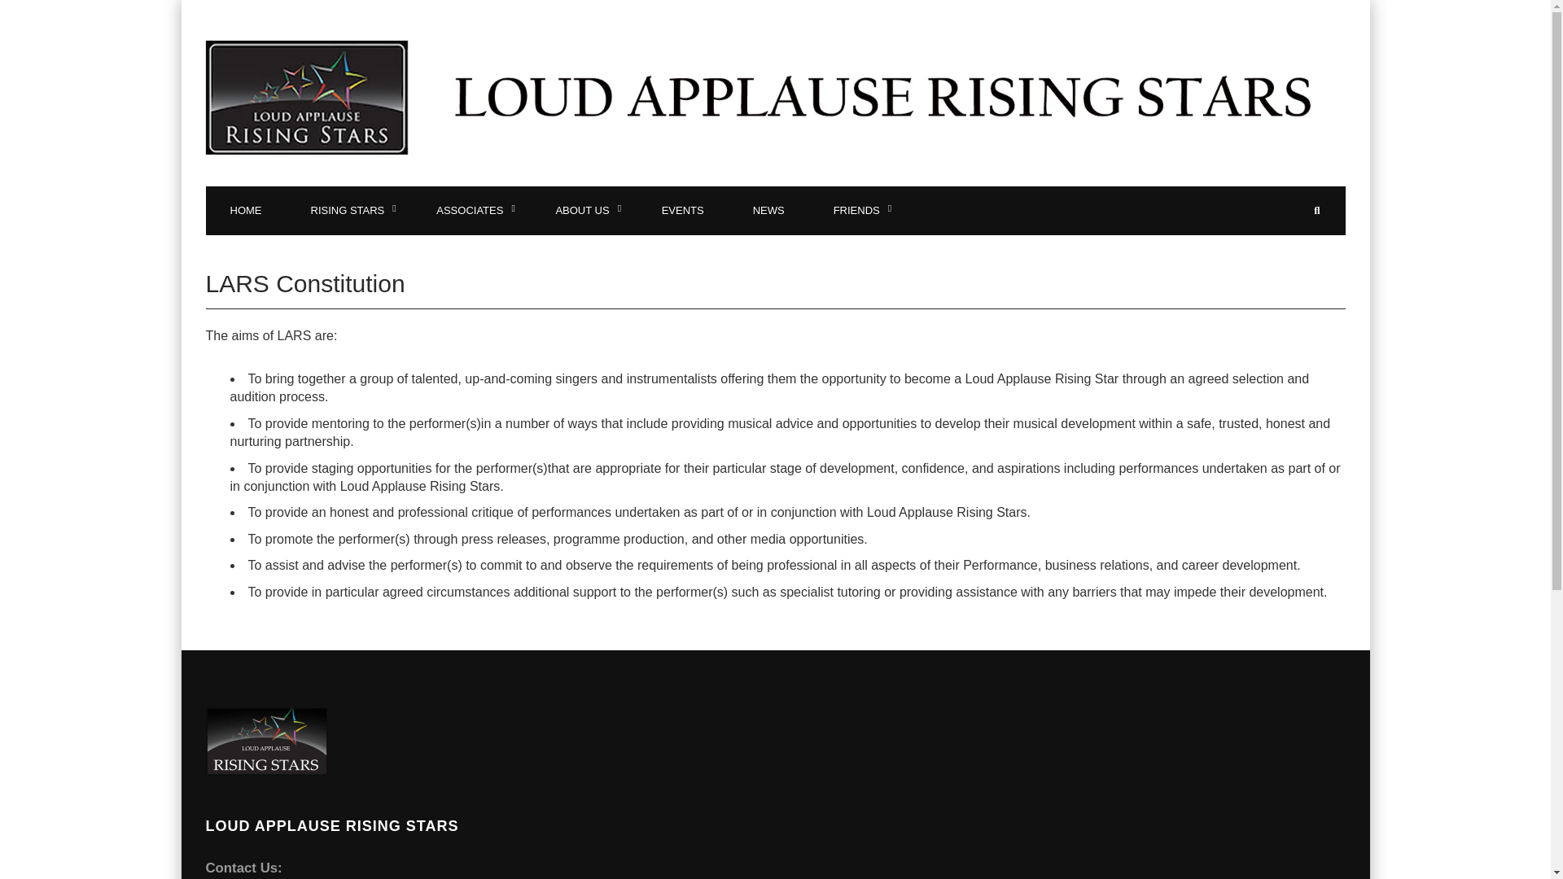 The width and height of the screenshot is (1563, 879). What do you see at coordinates (583, 210) in the screenshot?
I see `ABOUT US` at bounding box center [583, 210].